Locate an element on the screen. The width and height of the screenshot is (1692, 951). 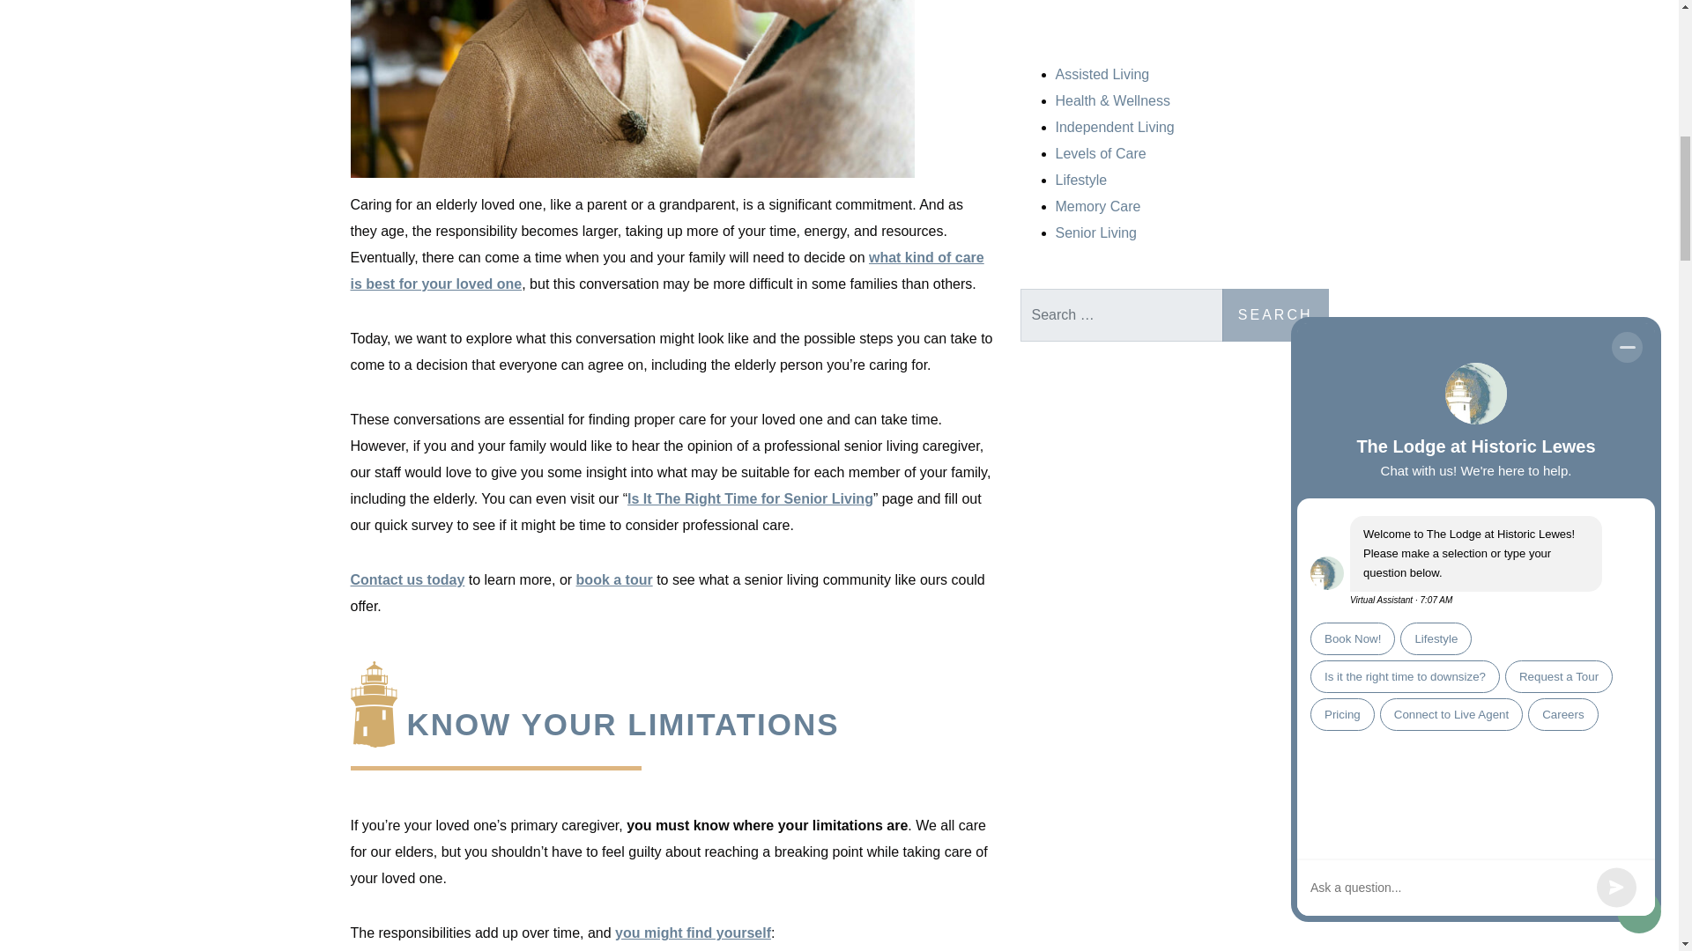
Contact us today is located at coordinates (407, 579).